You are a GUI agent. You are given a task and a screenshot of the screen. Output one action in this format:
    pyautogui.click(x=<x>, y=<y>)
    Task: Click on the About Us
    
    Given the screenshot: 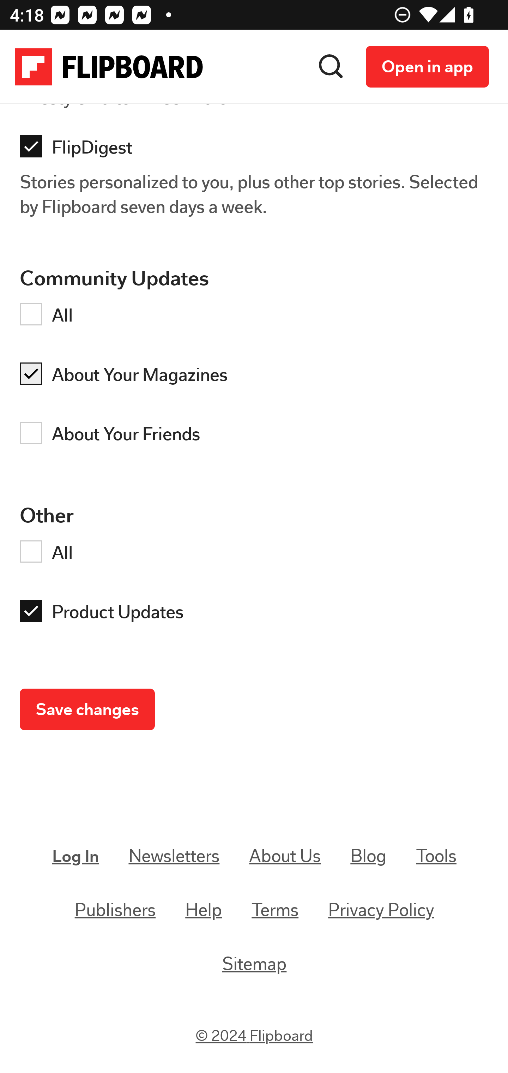 What is the action you would take?
    pyautogui.click(x=284, y=856)
    